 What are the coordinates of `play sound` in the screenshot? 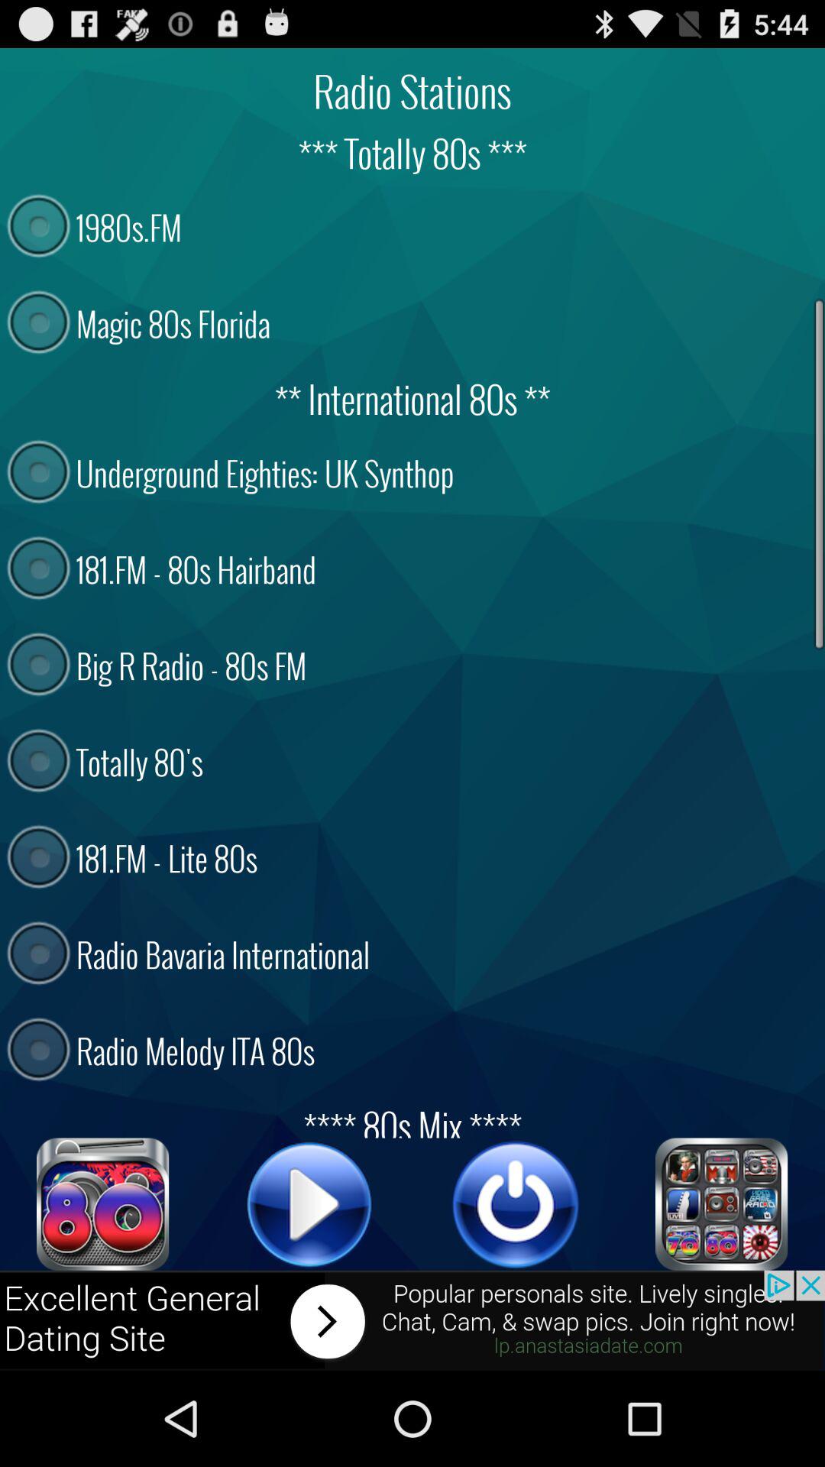 It's located at (309, 1204).